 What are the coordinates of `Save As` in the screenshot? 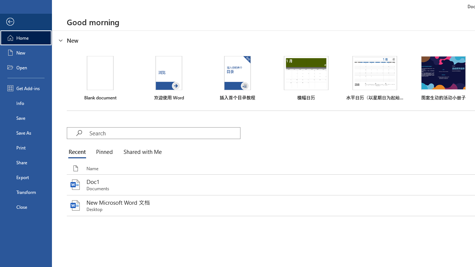 It's located at (26, 133).